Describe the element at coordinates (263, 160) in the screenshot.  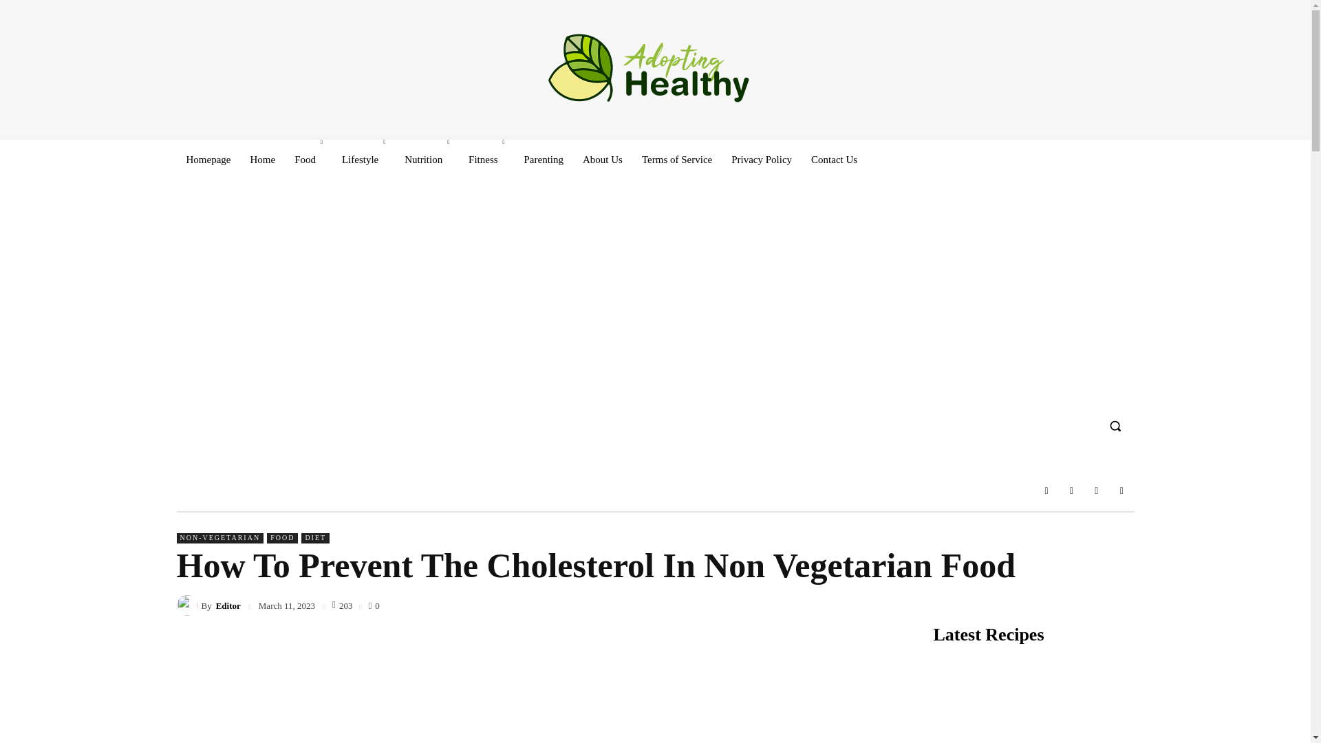
I see `Home` at that location.